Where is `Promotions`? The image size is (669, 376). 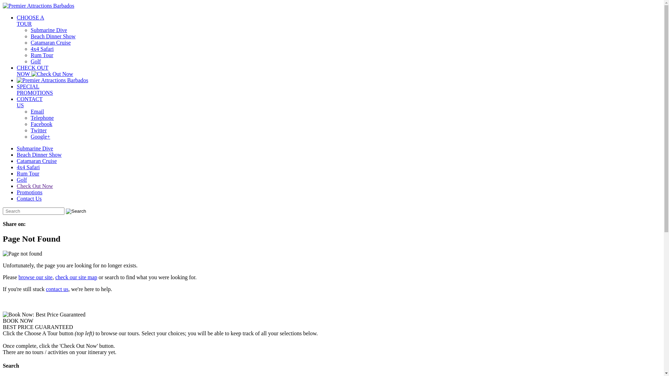
Promotions is located at coordinates (30, 192).